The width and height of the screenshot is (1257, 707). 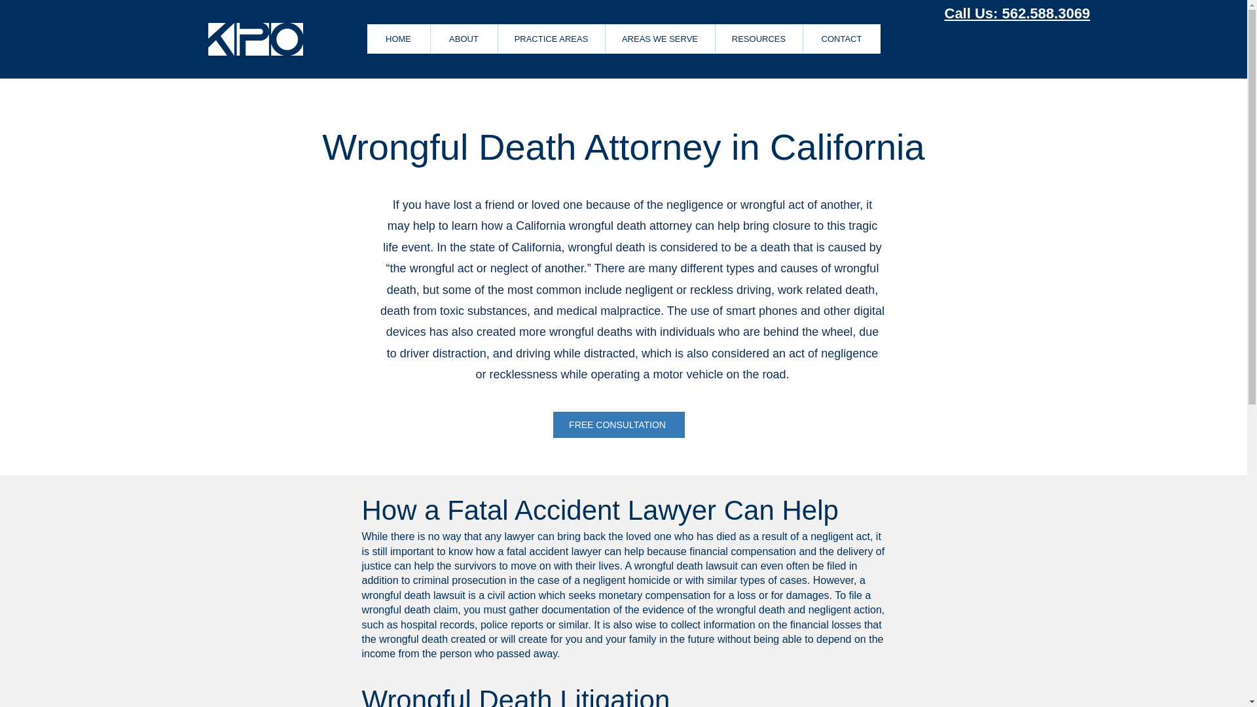 What do you see at coordinates (618, 424) in the screenshot?
I see `FREE CONSULTATION` at bounding box center [618, 424].